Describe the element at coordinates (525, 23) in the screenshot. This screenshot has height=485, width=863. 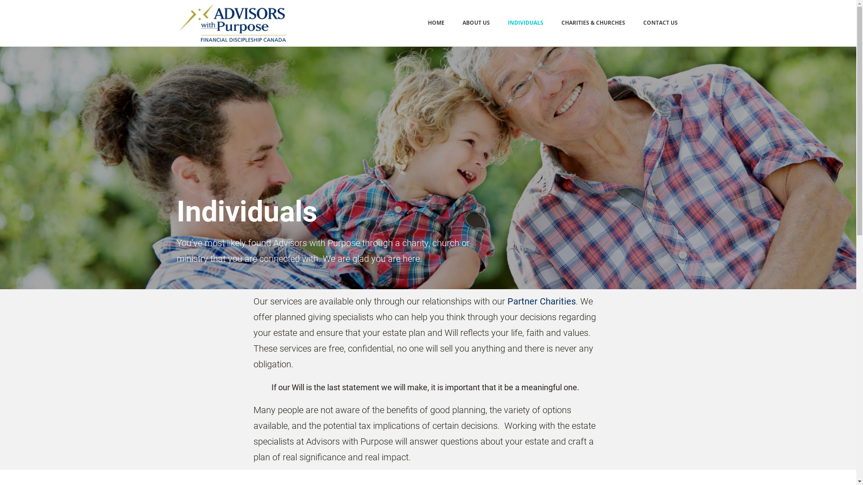
I see `INDIVIDUALS` at that location.